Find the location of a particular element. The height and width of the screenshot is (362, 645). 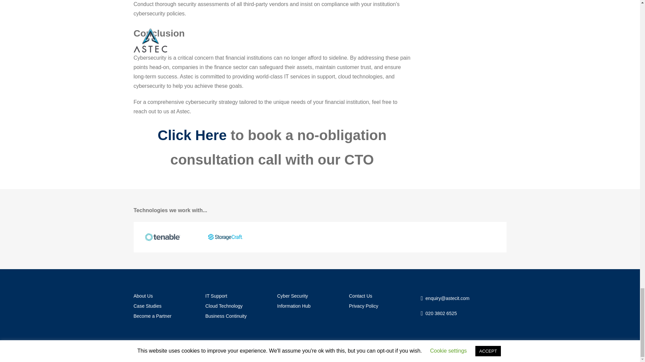

Case Studies is located at coordinates (164, 306).